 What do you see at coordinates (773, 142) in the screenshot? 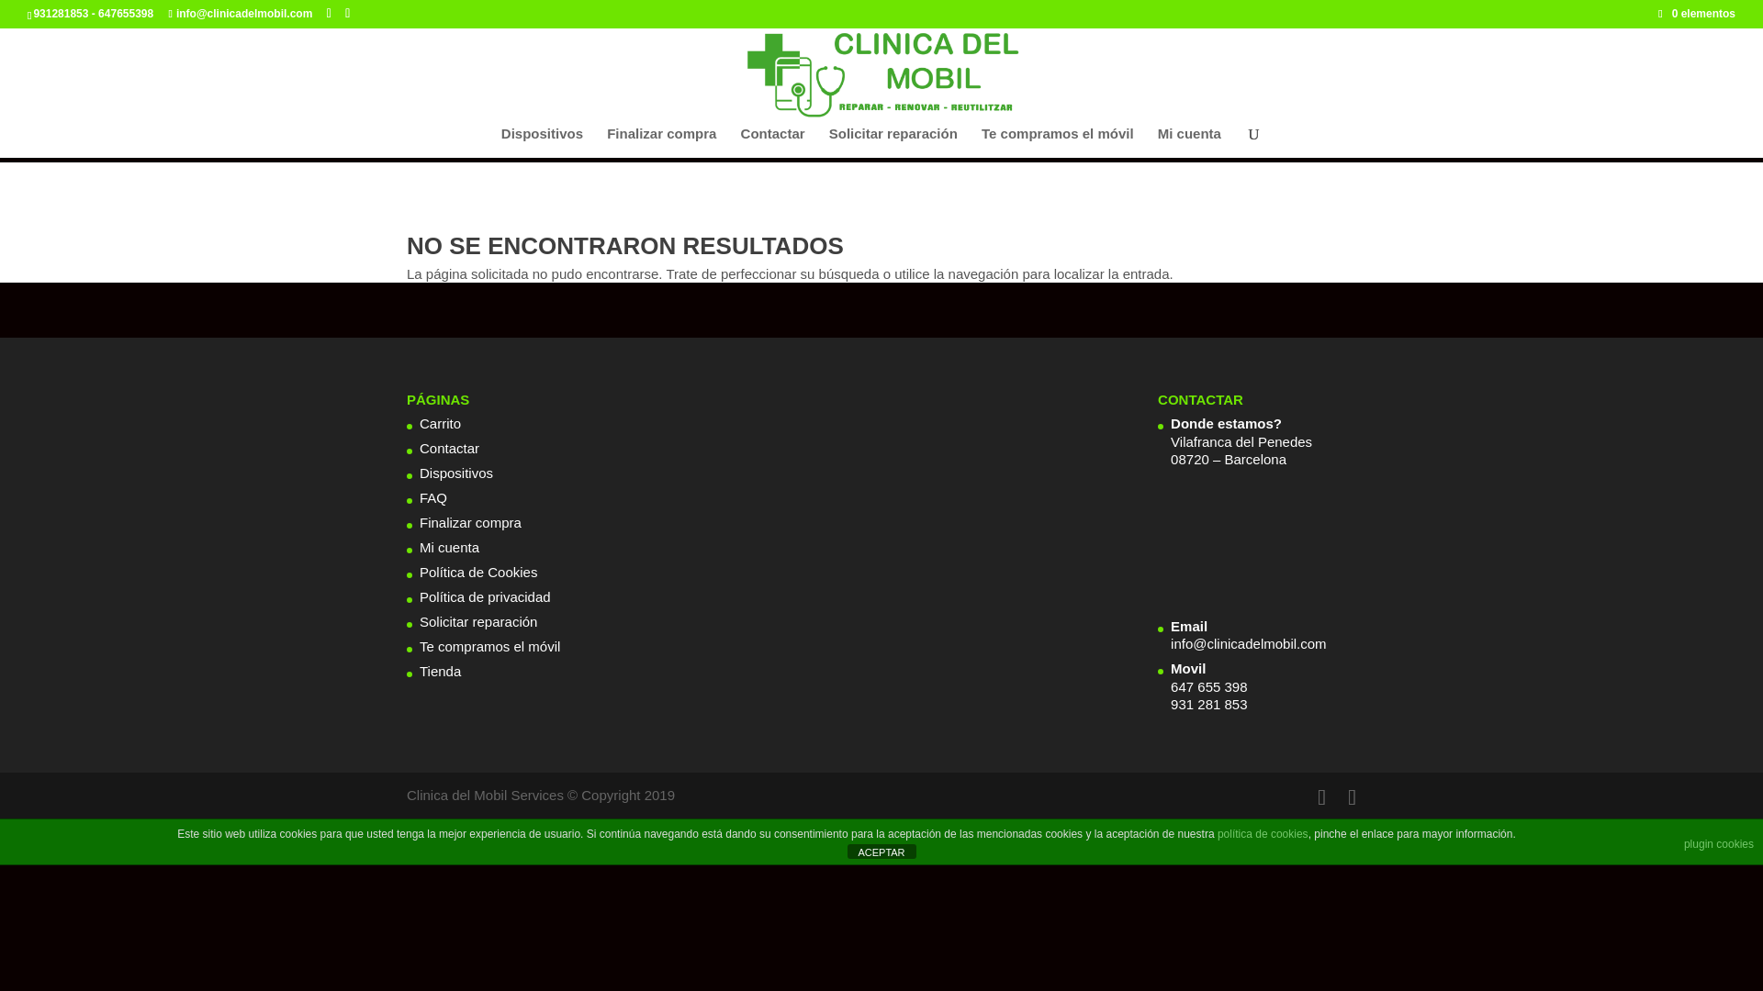
I see `Contactar` at bounding box center [773, 142].